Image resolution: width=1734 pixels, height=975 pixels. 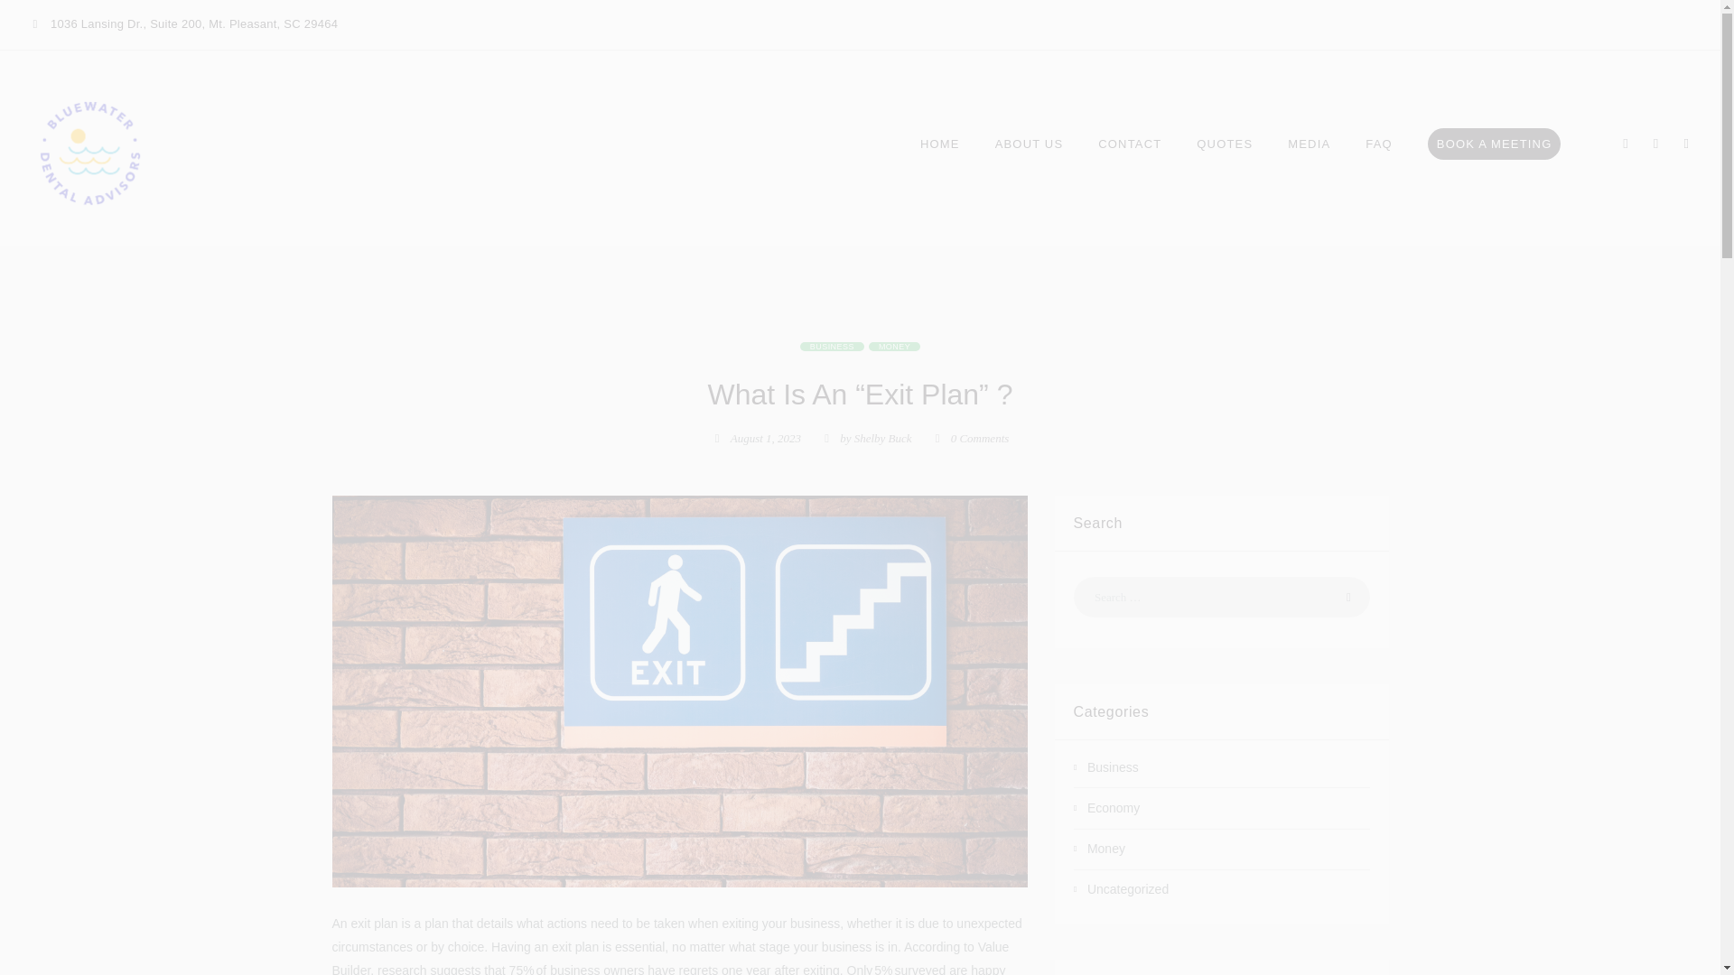 I want to click on FAQ, so click(x=1380, y=144).